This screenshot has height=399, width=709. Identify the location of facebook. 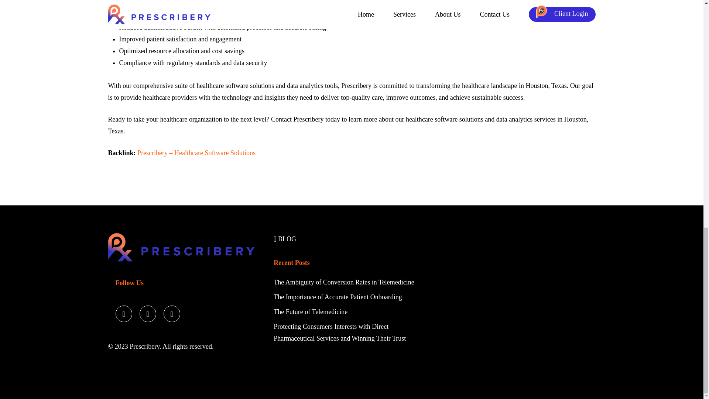
(148, 315).